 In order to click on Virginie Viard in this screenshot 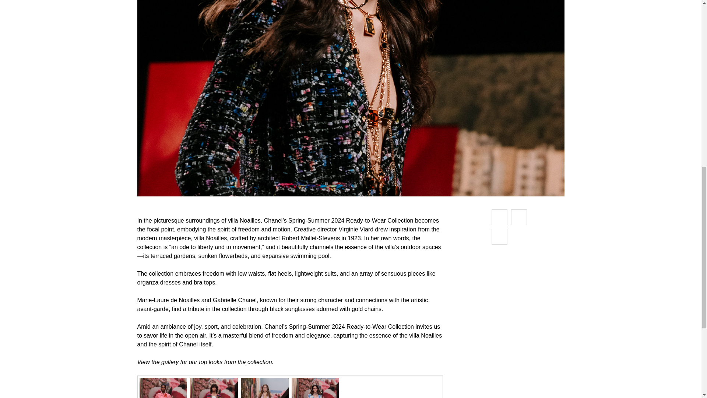, I will do `click(356, 229)`.